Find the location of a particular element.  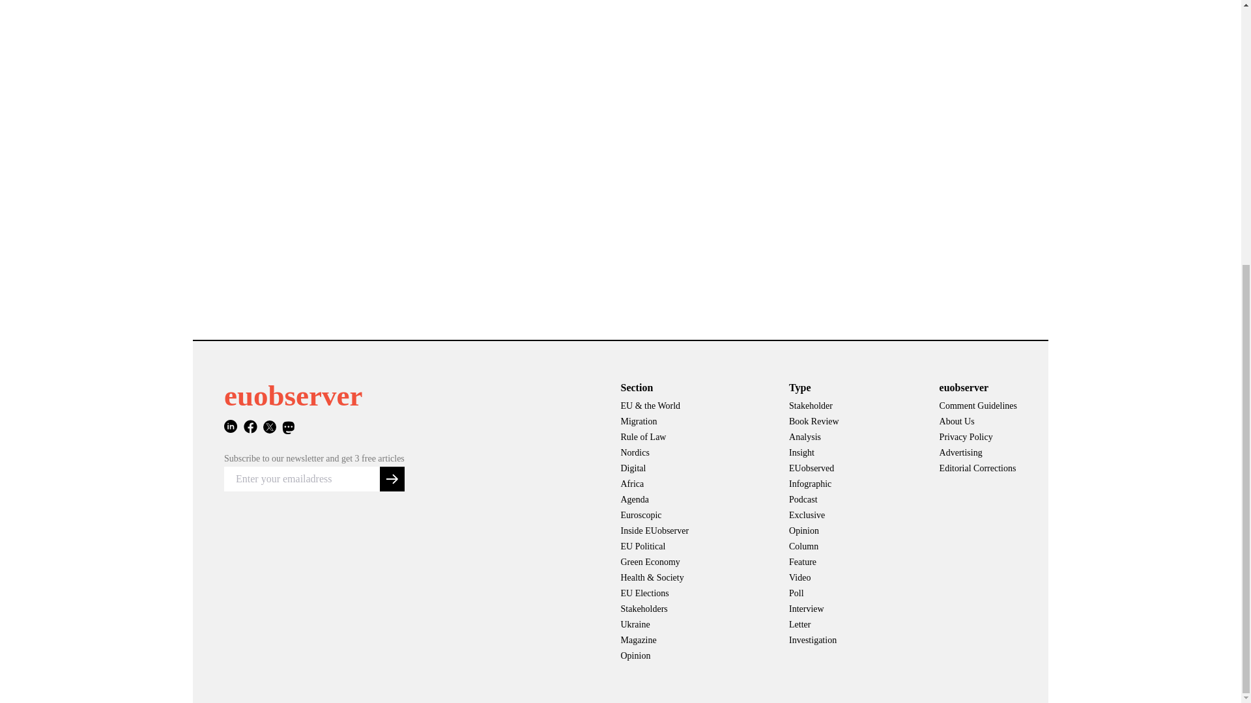

EUobserved is located at coordinates (814, 469).